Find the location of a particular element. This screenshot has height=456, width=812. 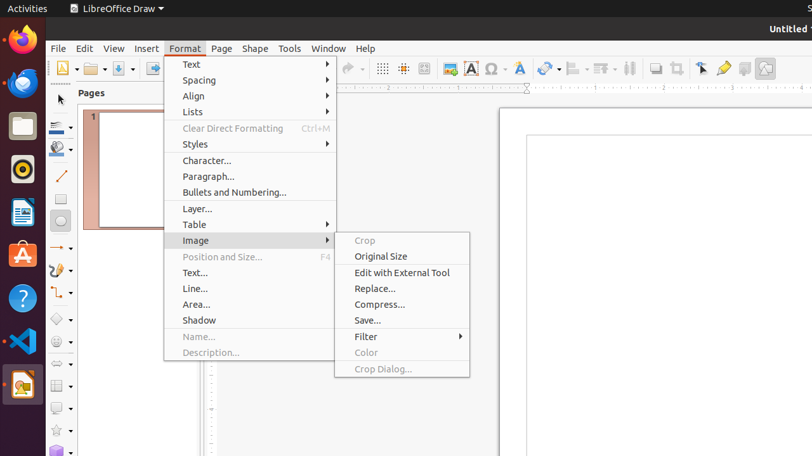

Text... is located at coordinates (250, 272).